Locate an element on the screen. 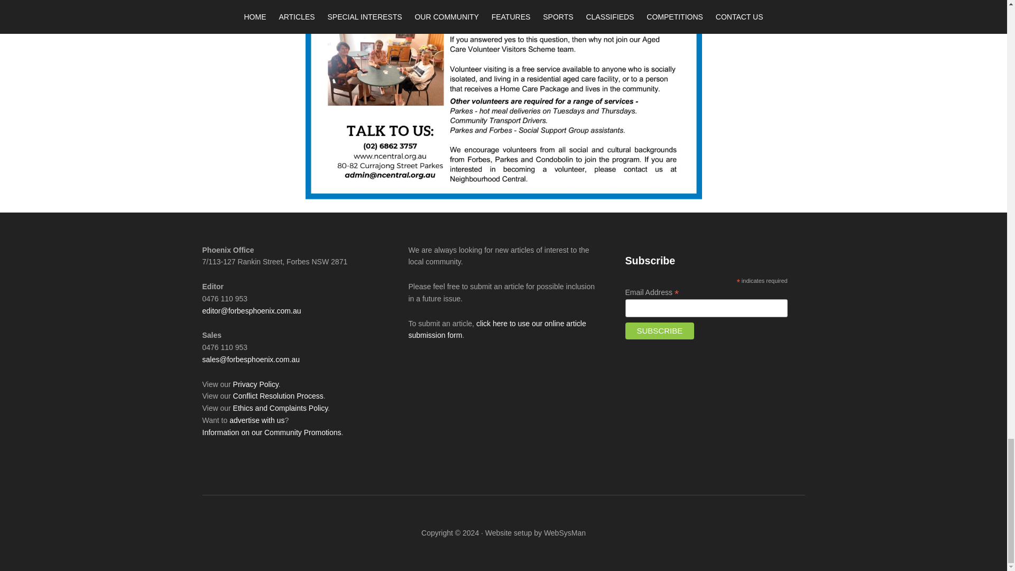 The height and width of the screenshot is (571, 1015). Advertise with Us is located at coordinates (256, 420).